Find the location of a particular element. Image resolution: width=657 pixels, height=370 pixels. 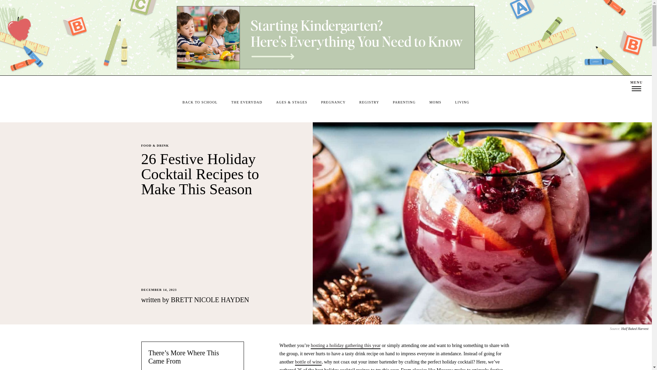

REGISTRY is located at coordinates (369, 102).